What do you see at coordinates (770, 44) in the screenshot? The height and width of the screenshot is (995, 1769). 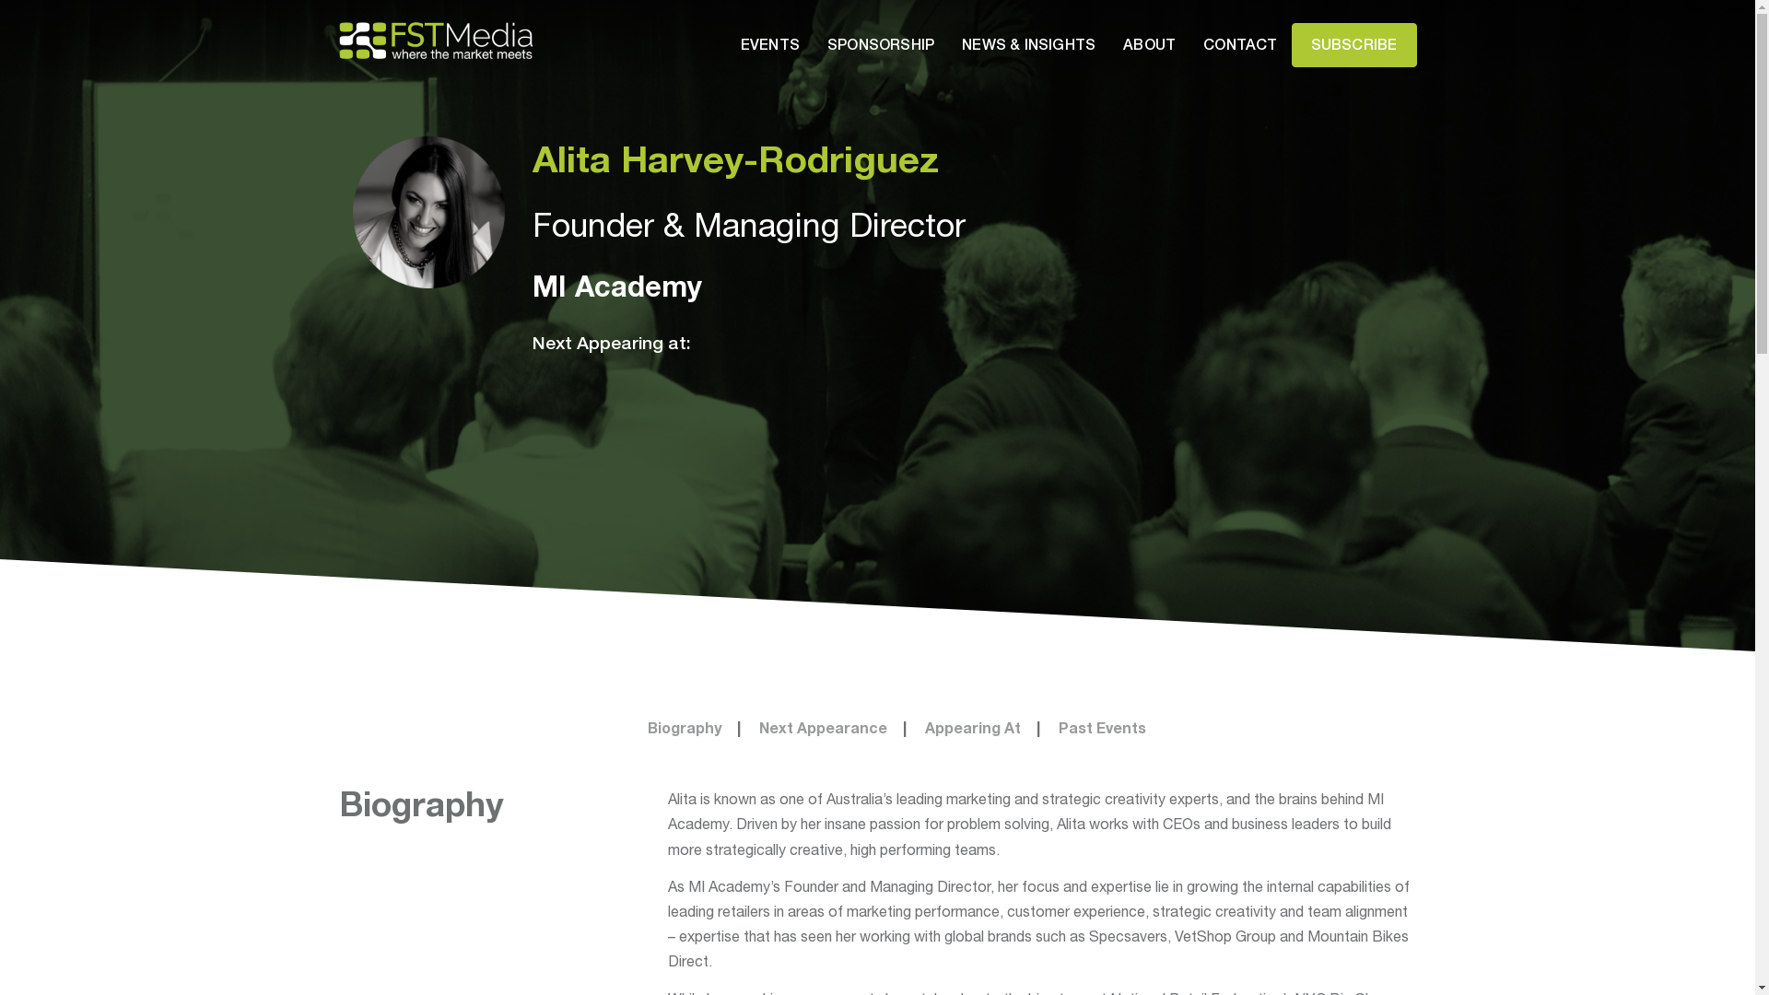 I see `EVENTS` at bounding box center [770, 44].